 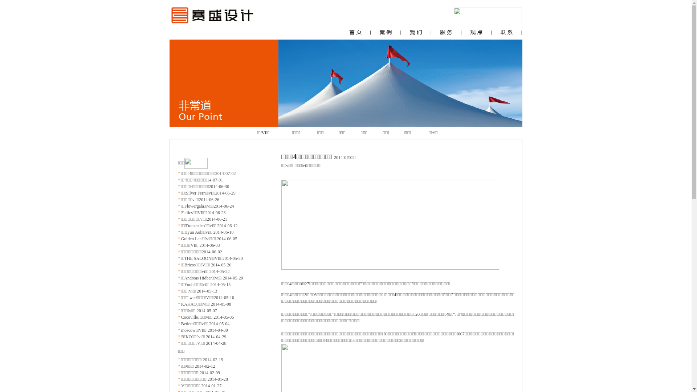 I want to click on 26, so click(x=229, y=265).